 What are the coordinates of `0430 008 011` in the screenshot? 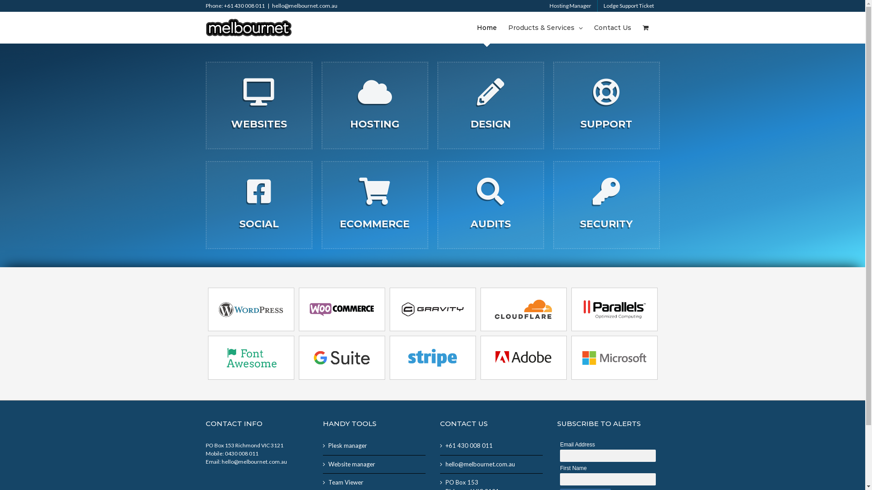 It's located at (241, 454).